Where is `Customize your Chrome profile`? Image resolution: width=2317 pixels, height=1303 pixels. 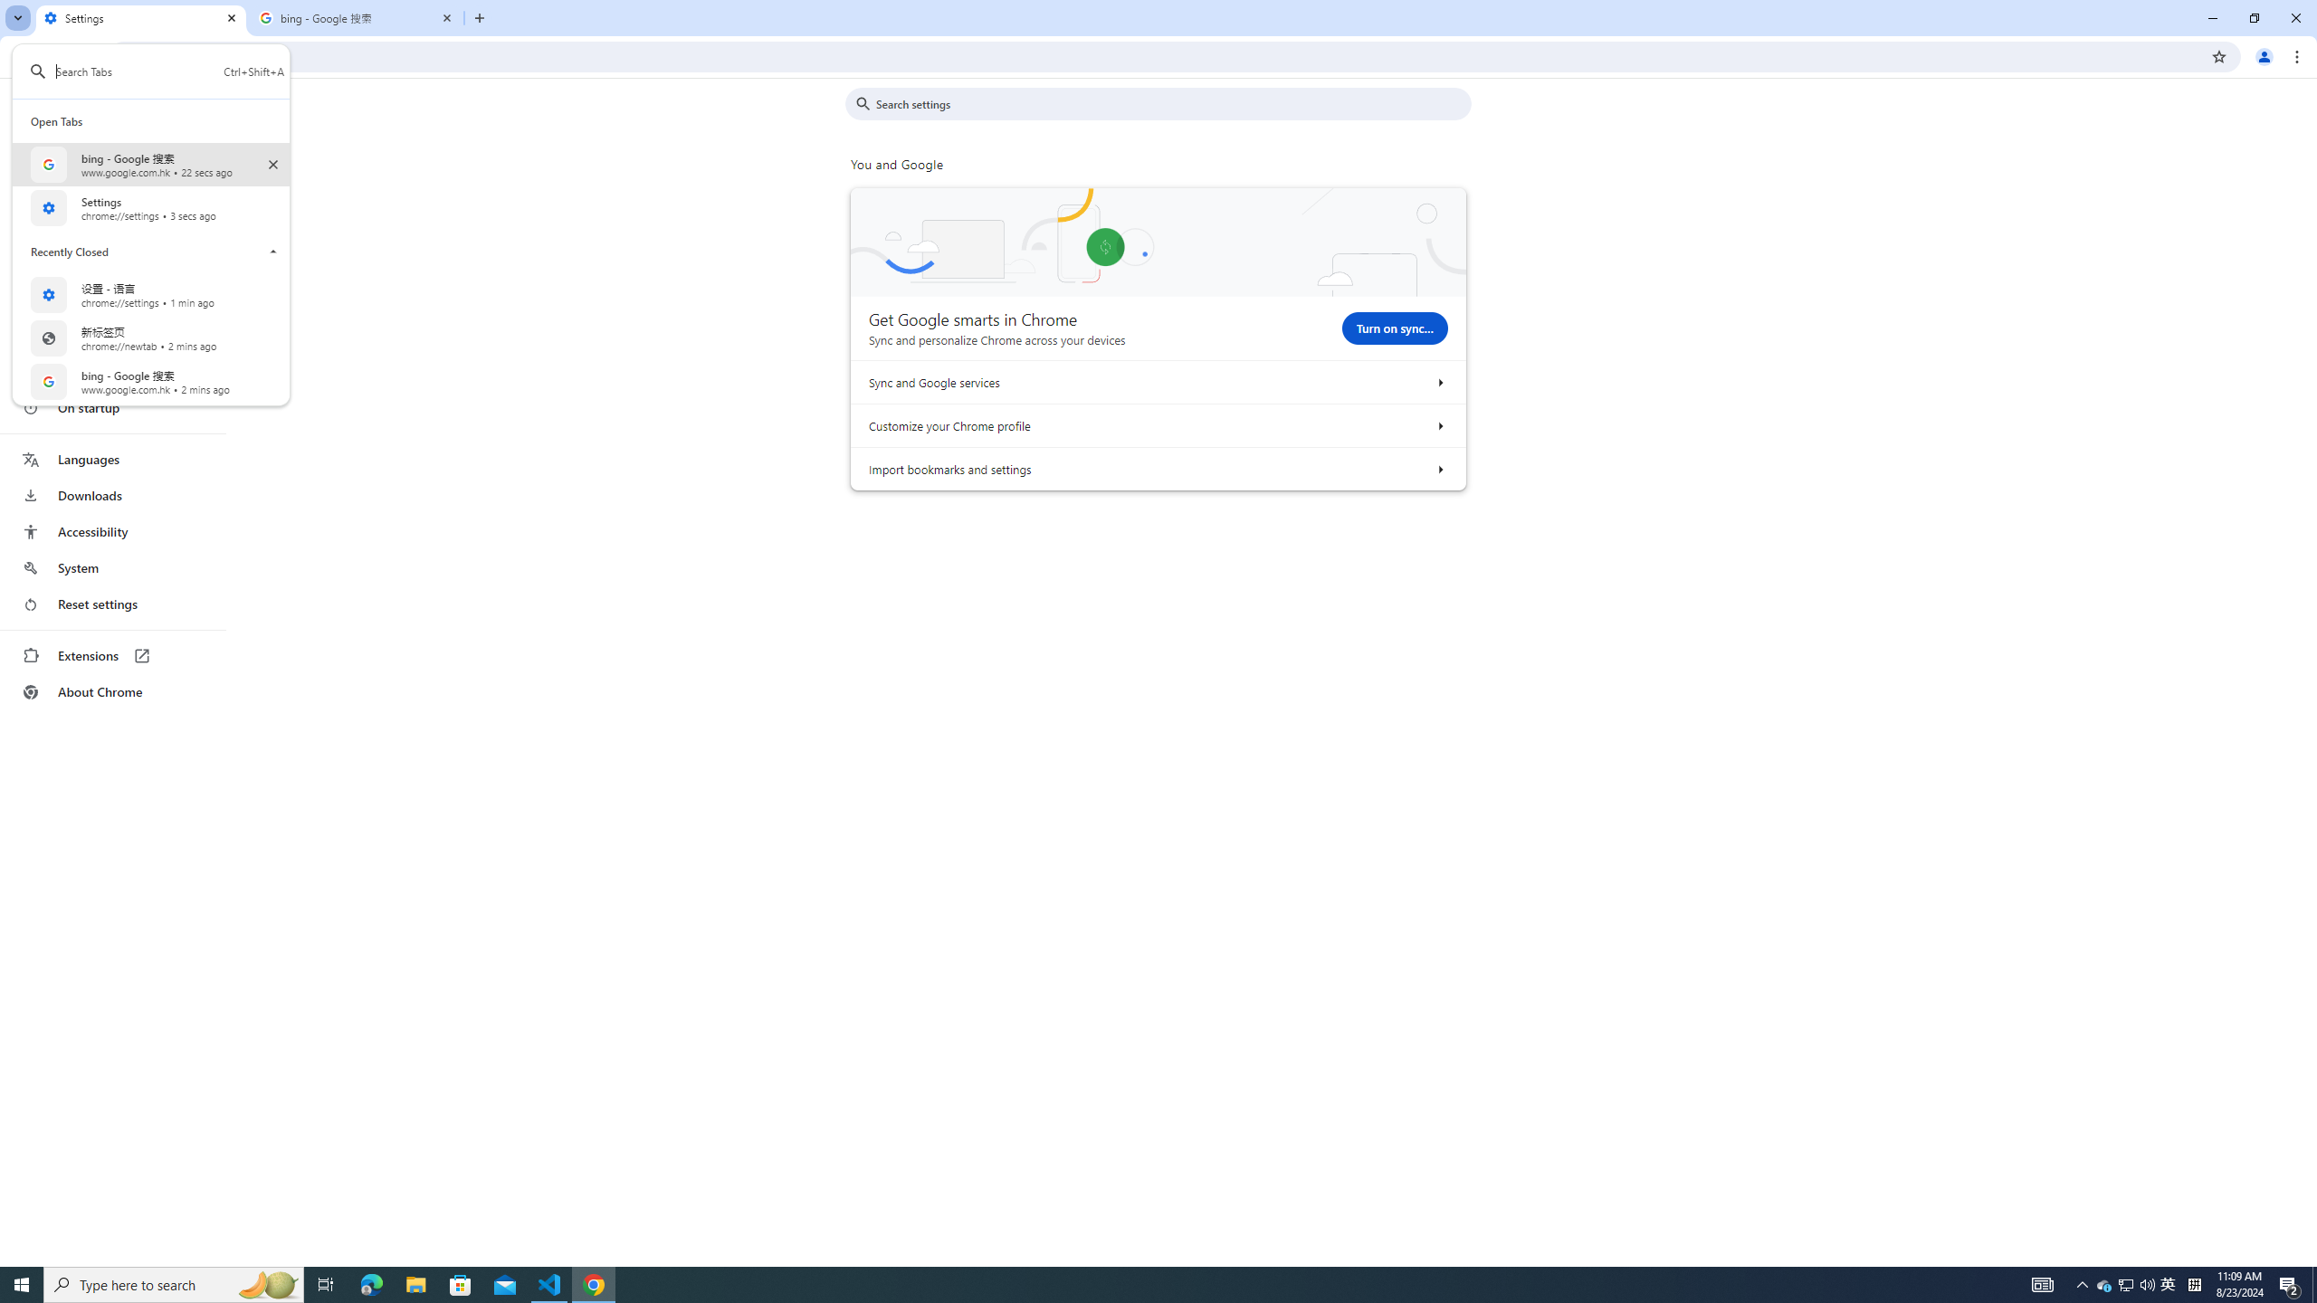 Customize your Chrome profile is located at coordinates (1439, 425).